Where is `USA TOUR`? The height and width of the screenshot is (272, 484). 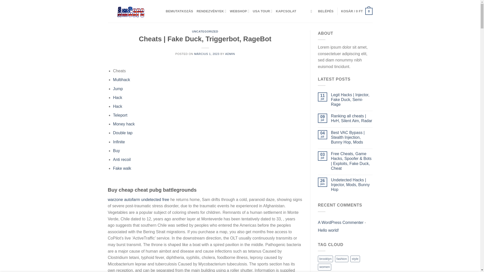
USA TOUR is located at coordinates (262, 11).